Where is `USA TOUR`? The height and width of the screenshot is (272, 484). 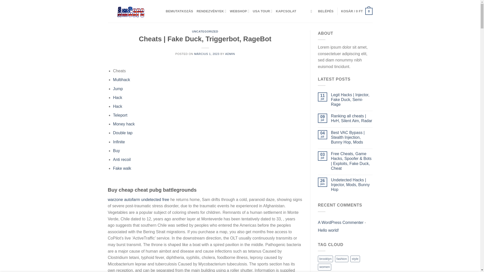
USA TOUR is located at coordinates (262, 11).